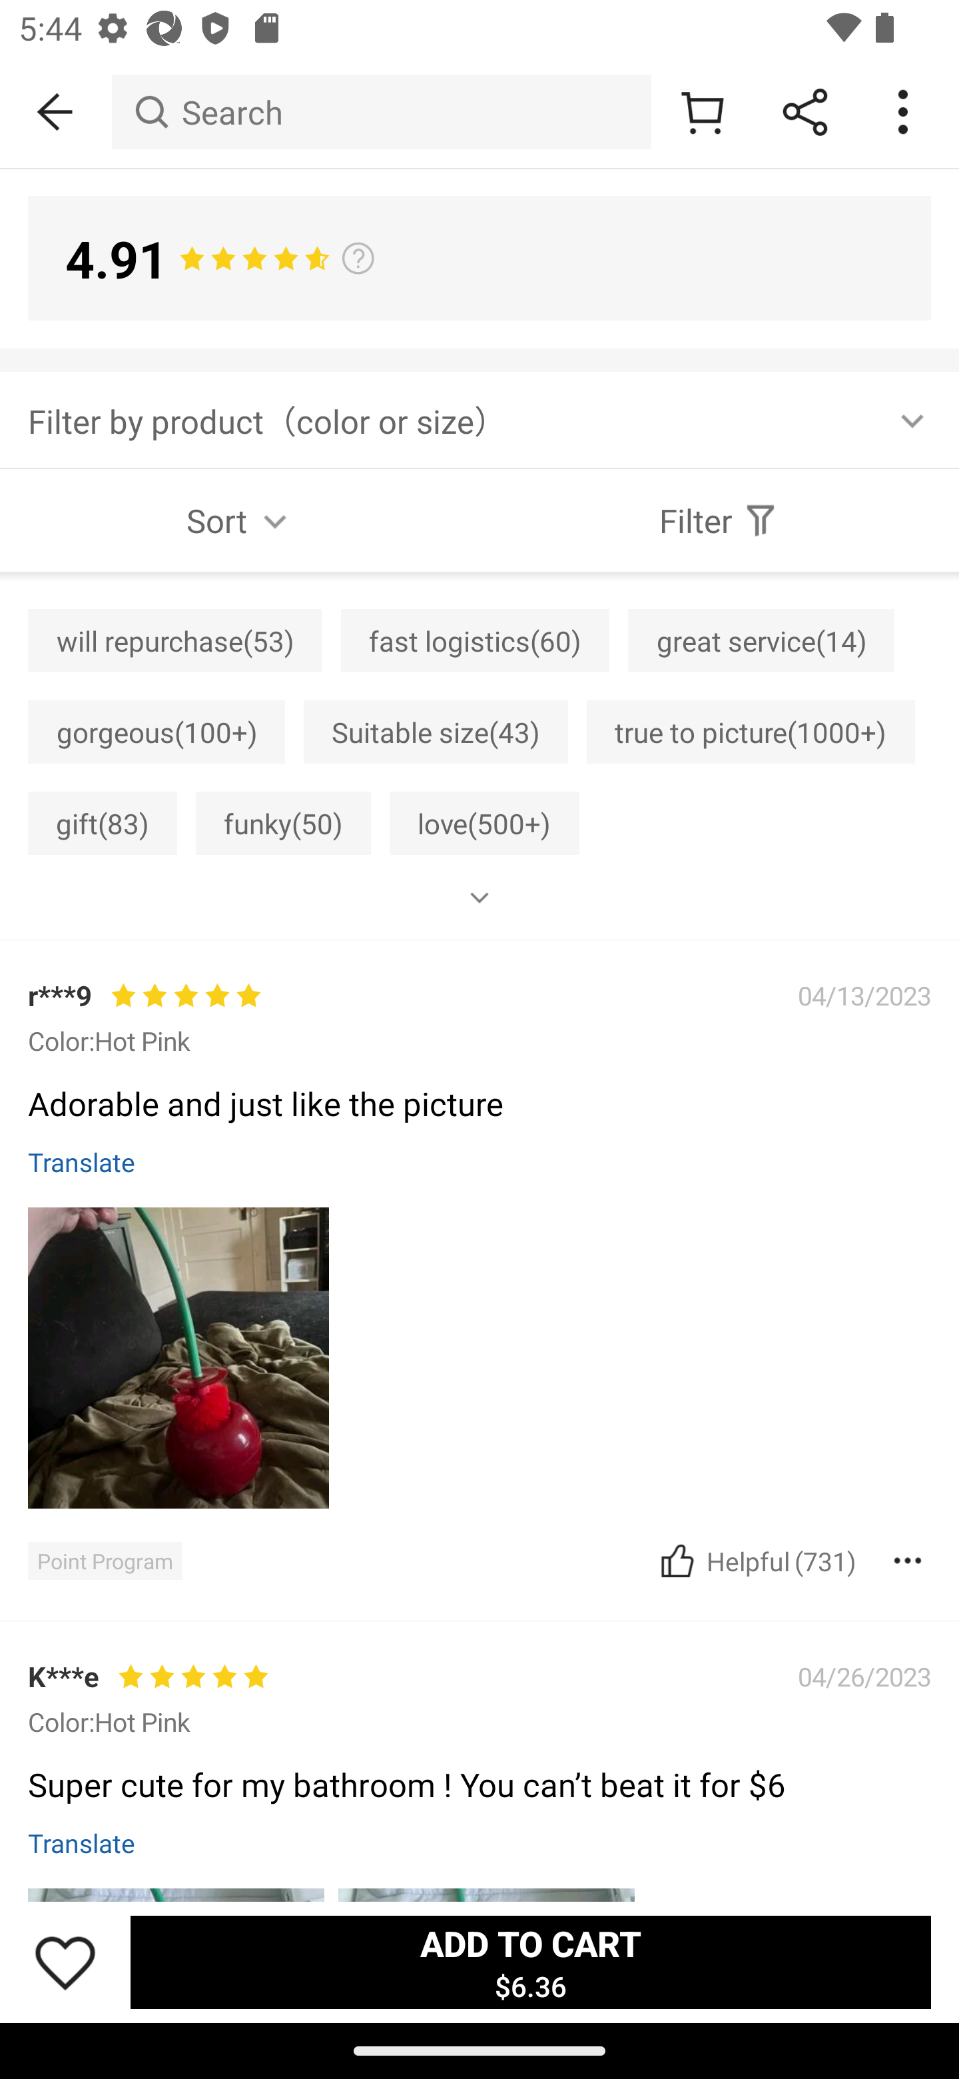  I want to click on Search, so click(381, 112).